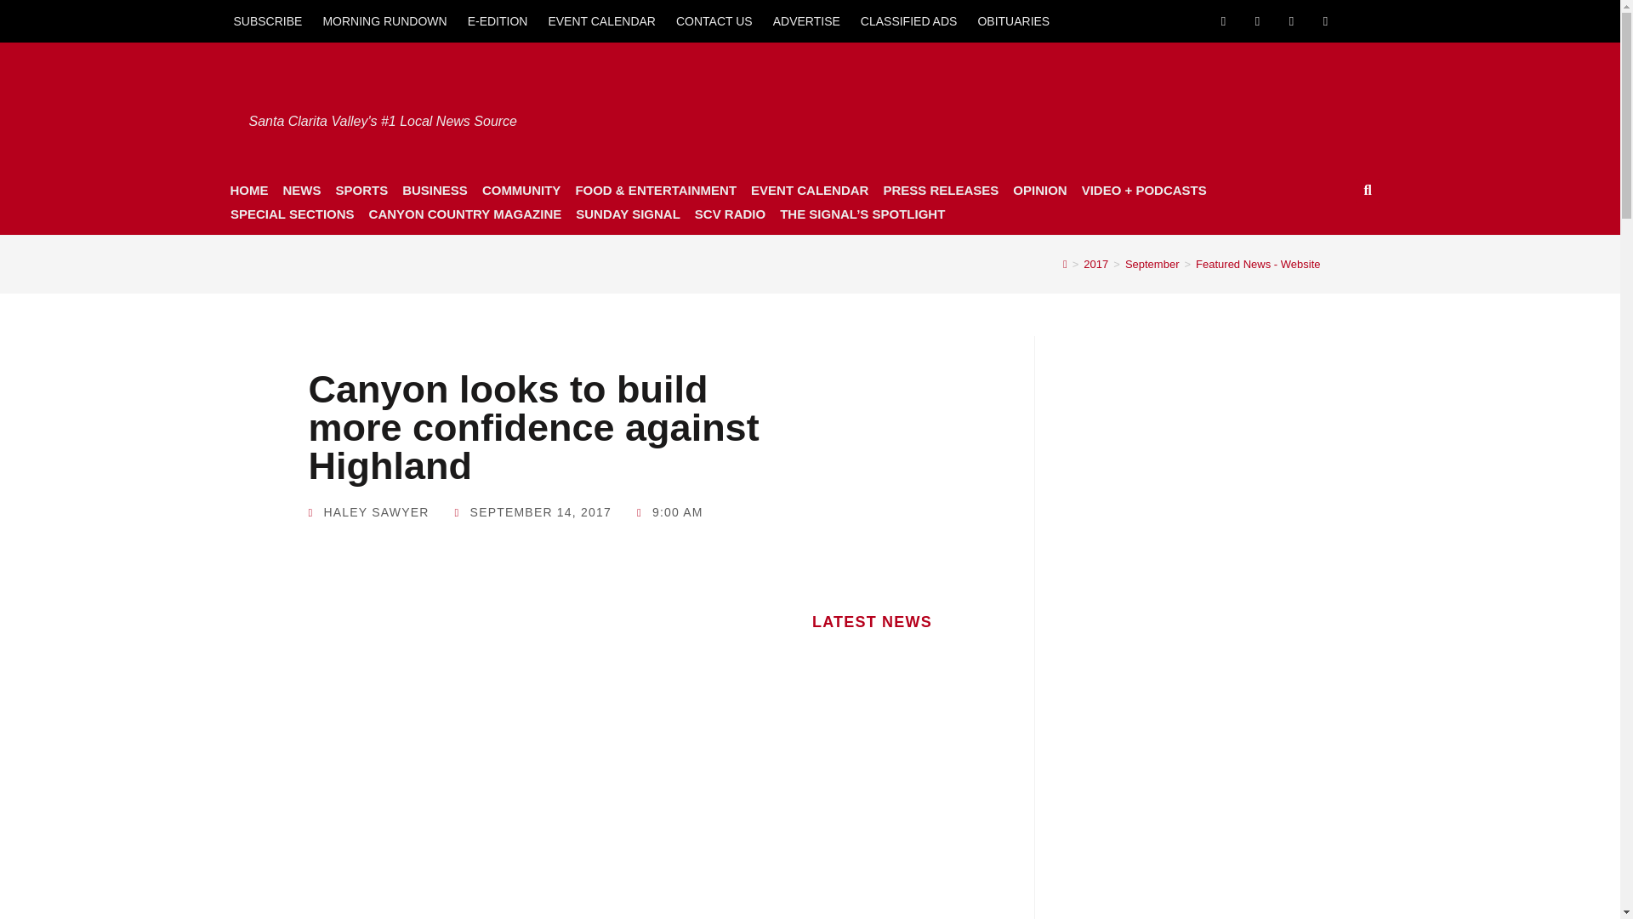 This screenshot has height=919, width=1633. Describe the element at coordinates (498, 20) in the screenshot. I see `E-EDITION` at that location.